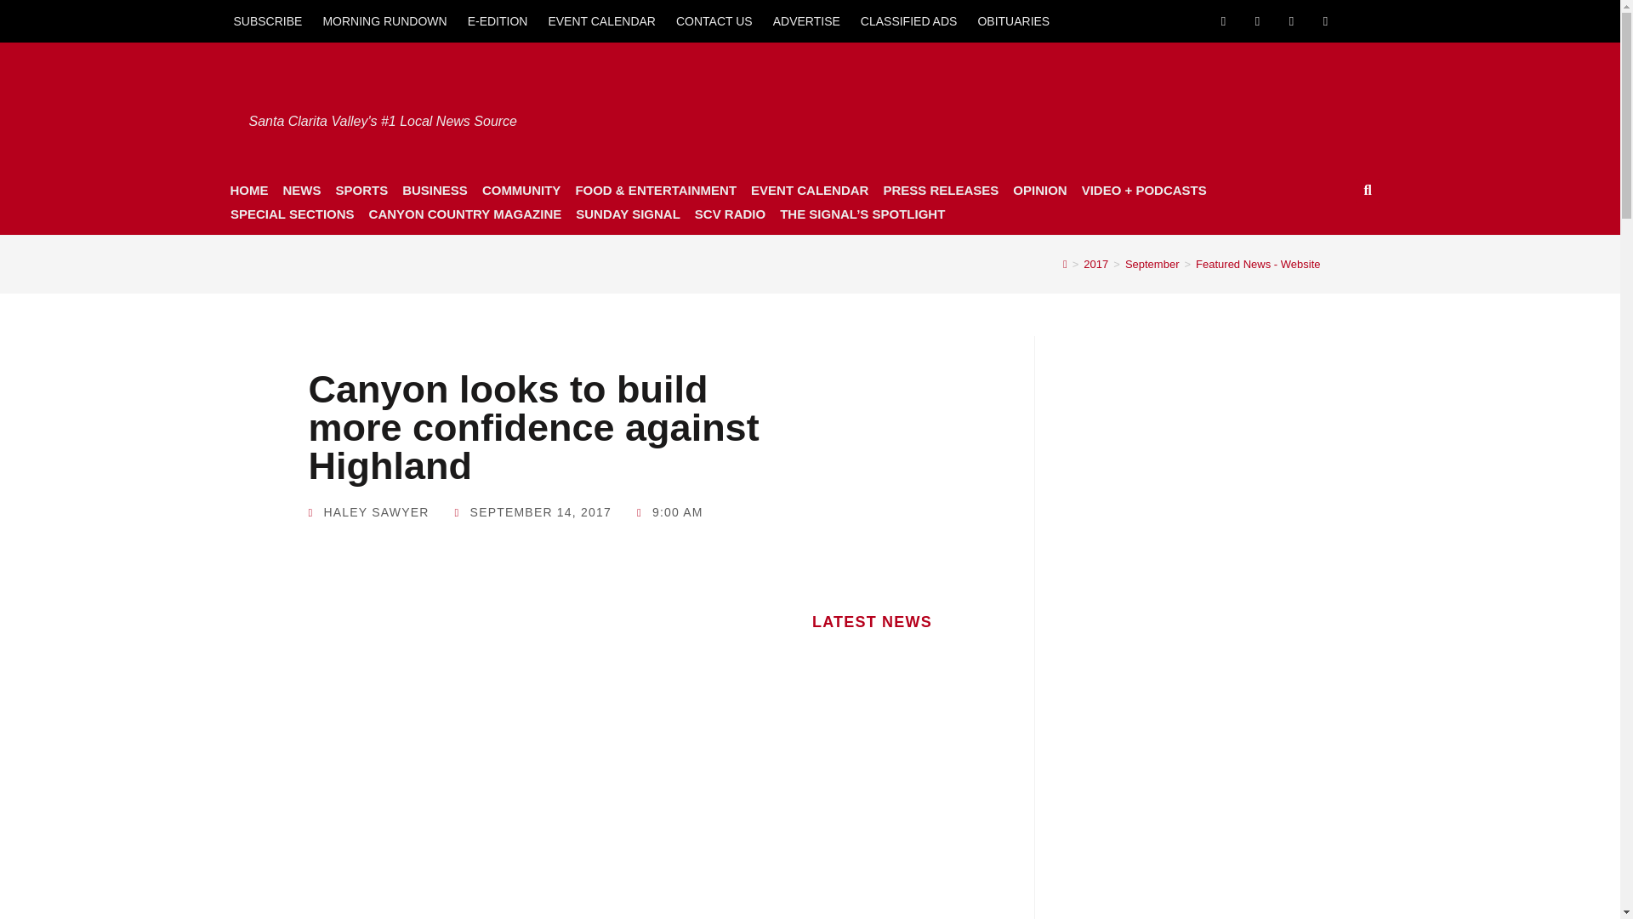 This screenshot has height=919, width=1633. Describe the element at coordinates (498, 20) in the screenshot. I see `E-EDITION` at that location.